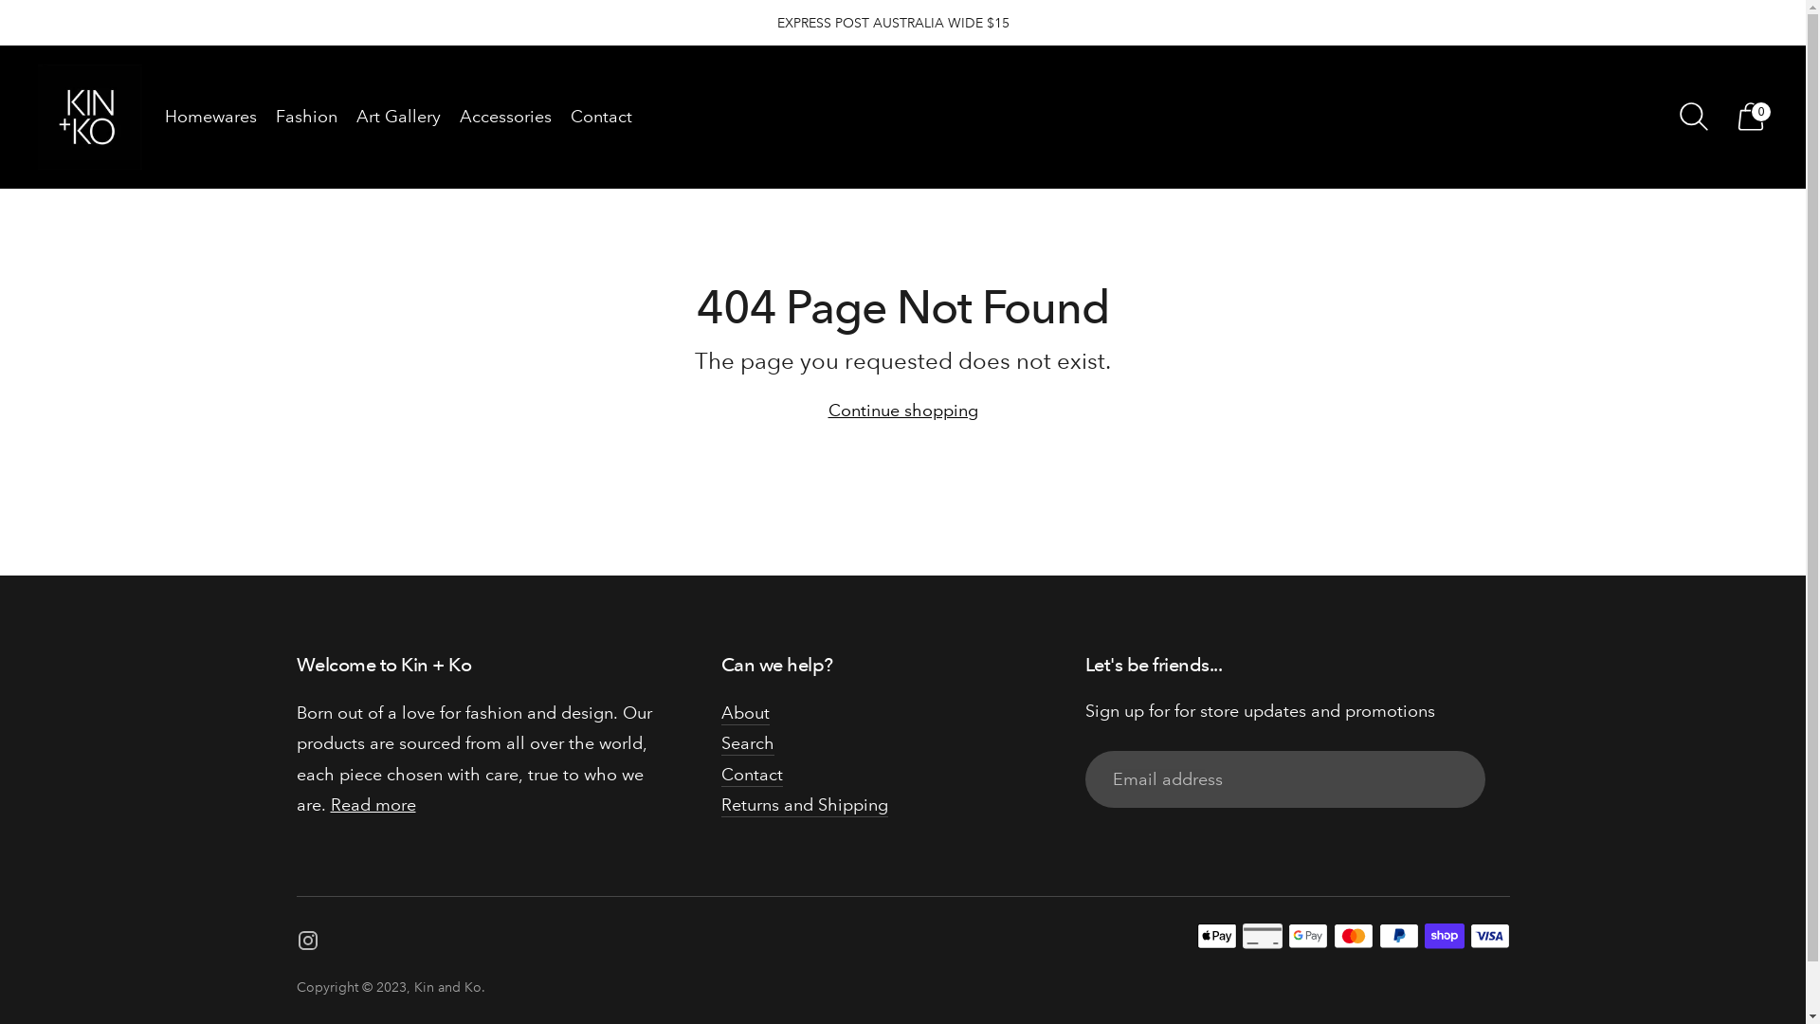 The width and height of the screenshot is (1820, 1024). I want to click on Kin and Ko on Instagram, so click(307, 944).